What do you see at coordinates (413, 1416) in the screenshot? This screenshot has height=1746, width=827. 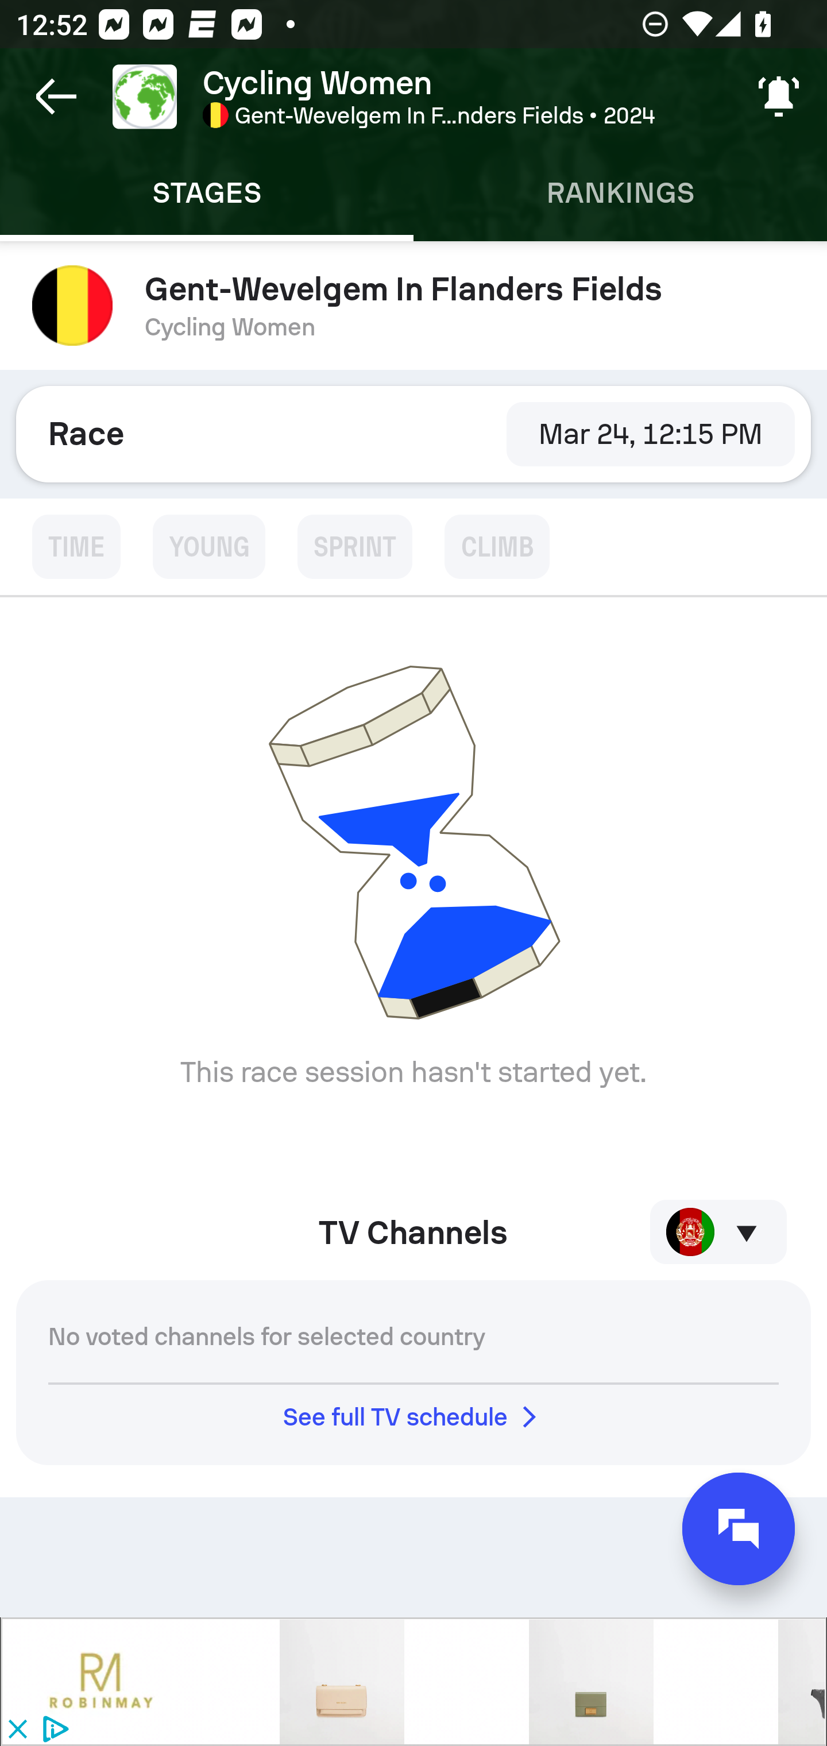 I see `See full TV schedule` at bounding box center [413, 1416].